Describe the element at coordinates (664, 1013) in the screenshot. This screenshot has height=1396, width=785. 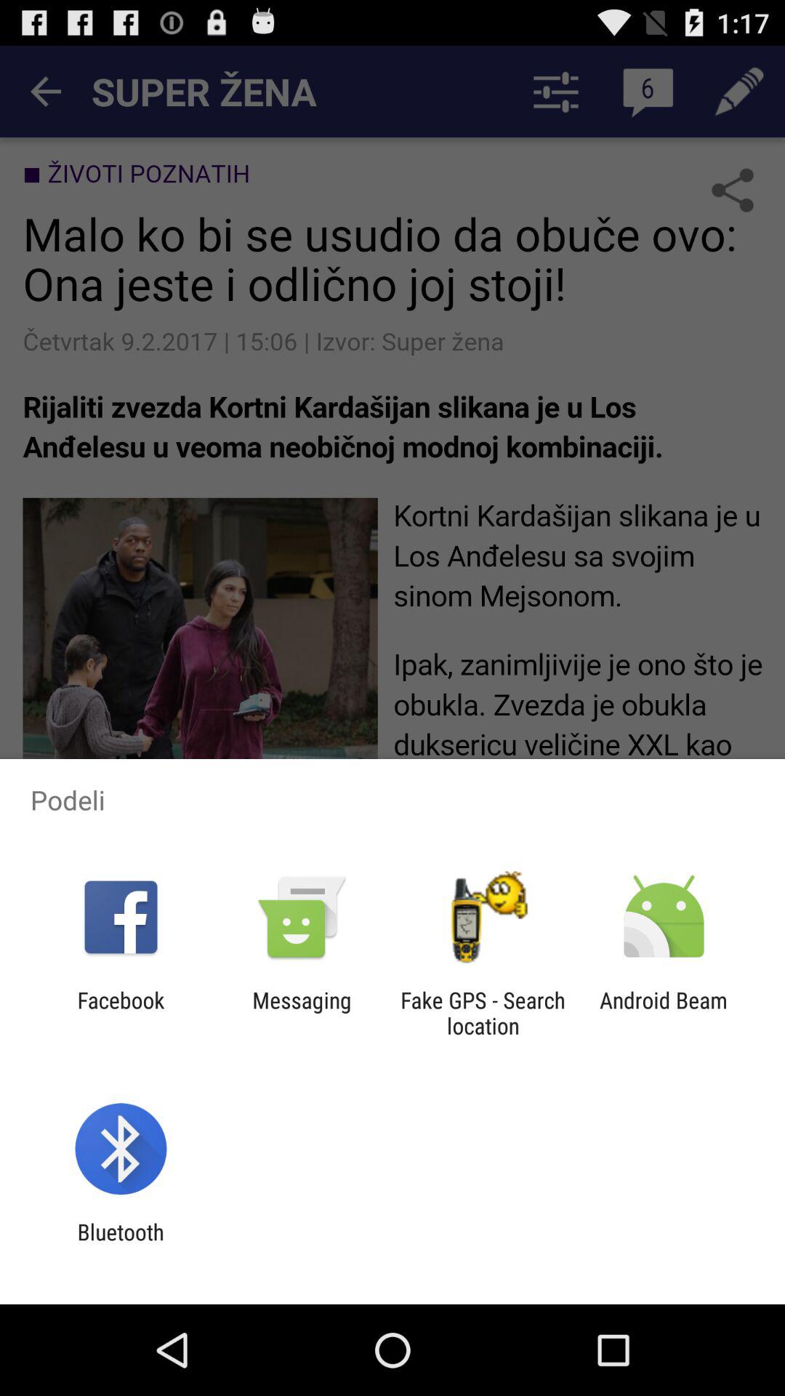
I see `turn on the item to the right of the fake gps search` at that location.